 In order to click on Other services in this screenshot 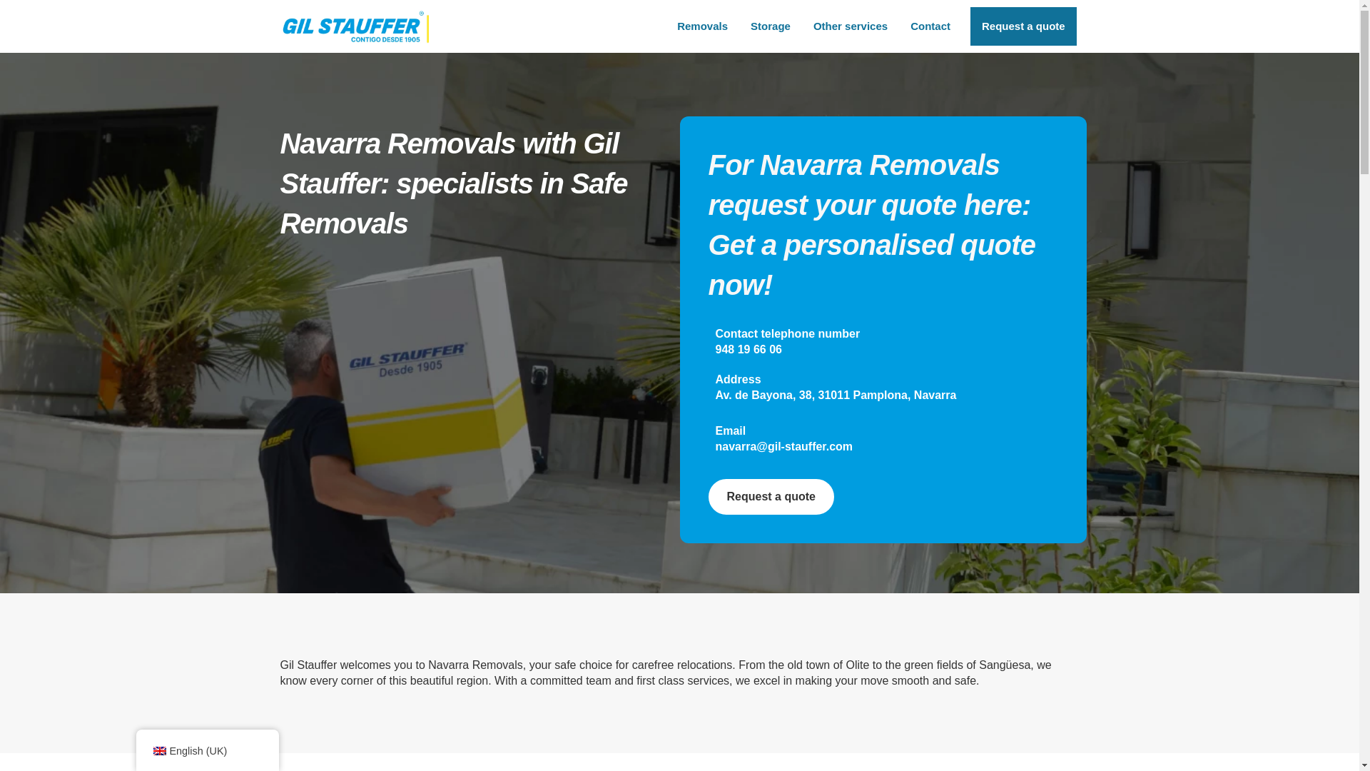, I will do `click(850, 26)`.